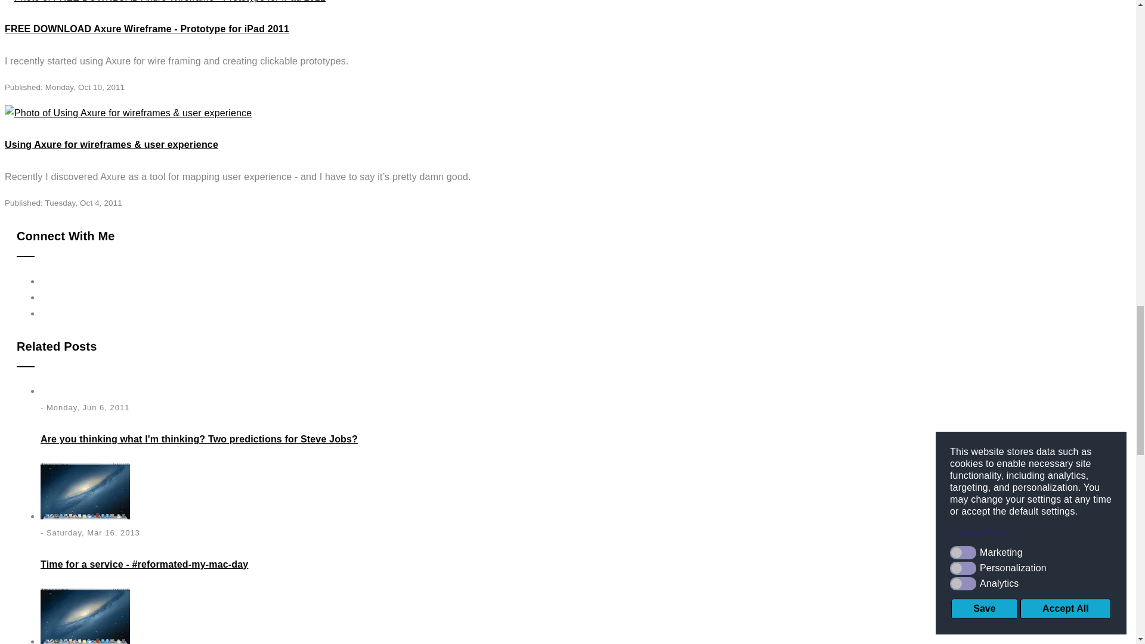  Describe the element at coordinates (85, 491) in the screenshot. I see `New Mac Desktop` at that location.